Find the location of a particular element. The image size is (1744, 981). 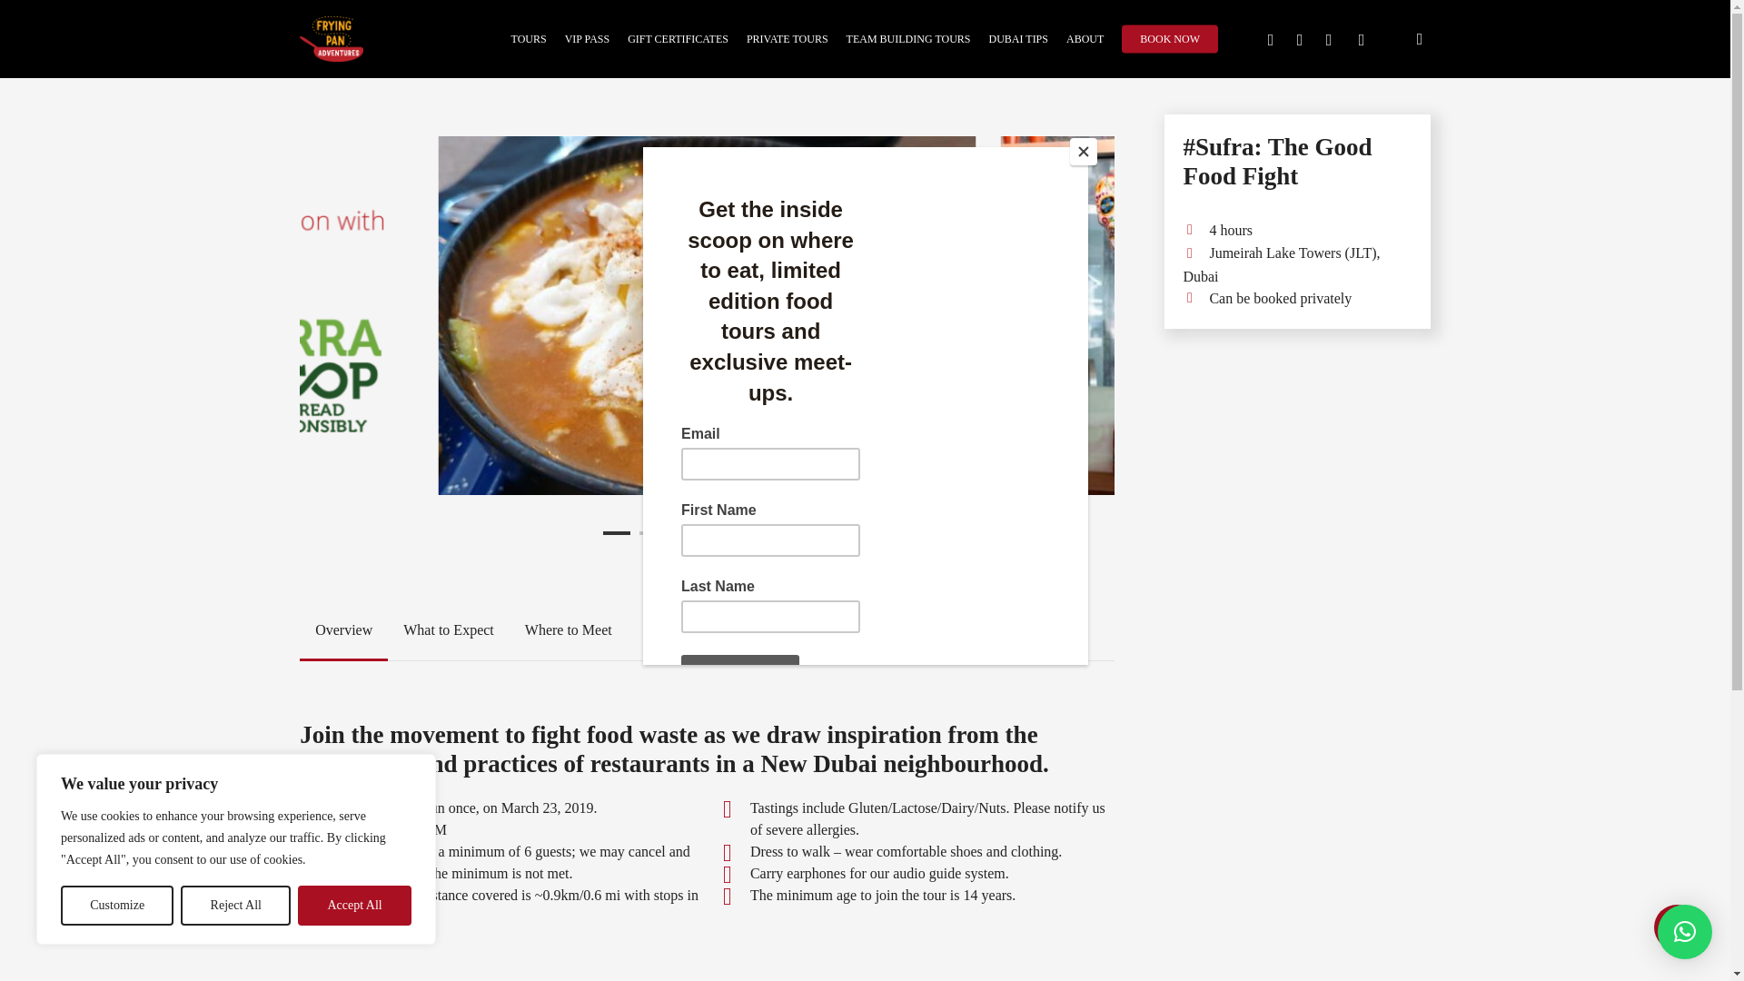

Where to Meet is located at coordinates (569, 629).